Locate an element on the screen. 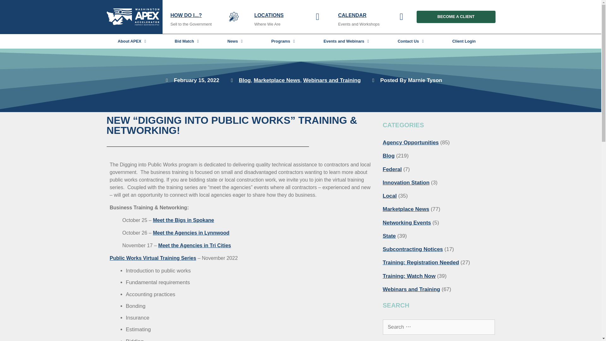 Image resolution: width=606 pixels, height=341 pixels. Bid Match is located at coordinates (187, 41).